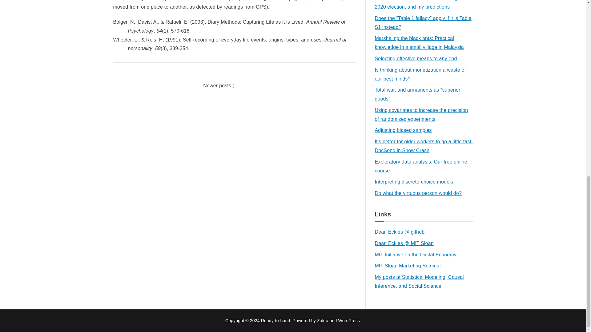  Describe the element at coordinates (403, 130) in the screenshot. I see `Adjusting biased samples` at that location.